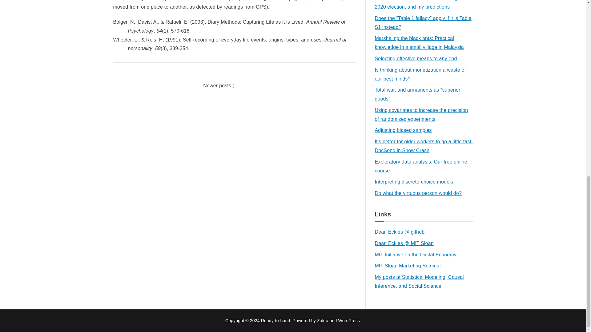  Describe the element at coordinates (403, 130) in the screenshot. I see `Adjusting biased samples` at that location.